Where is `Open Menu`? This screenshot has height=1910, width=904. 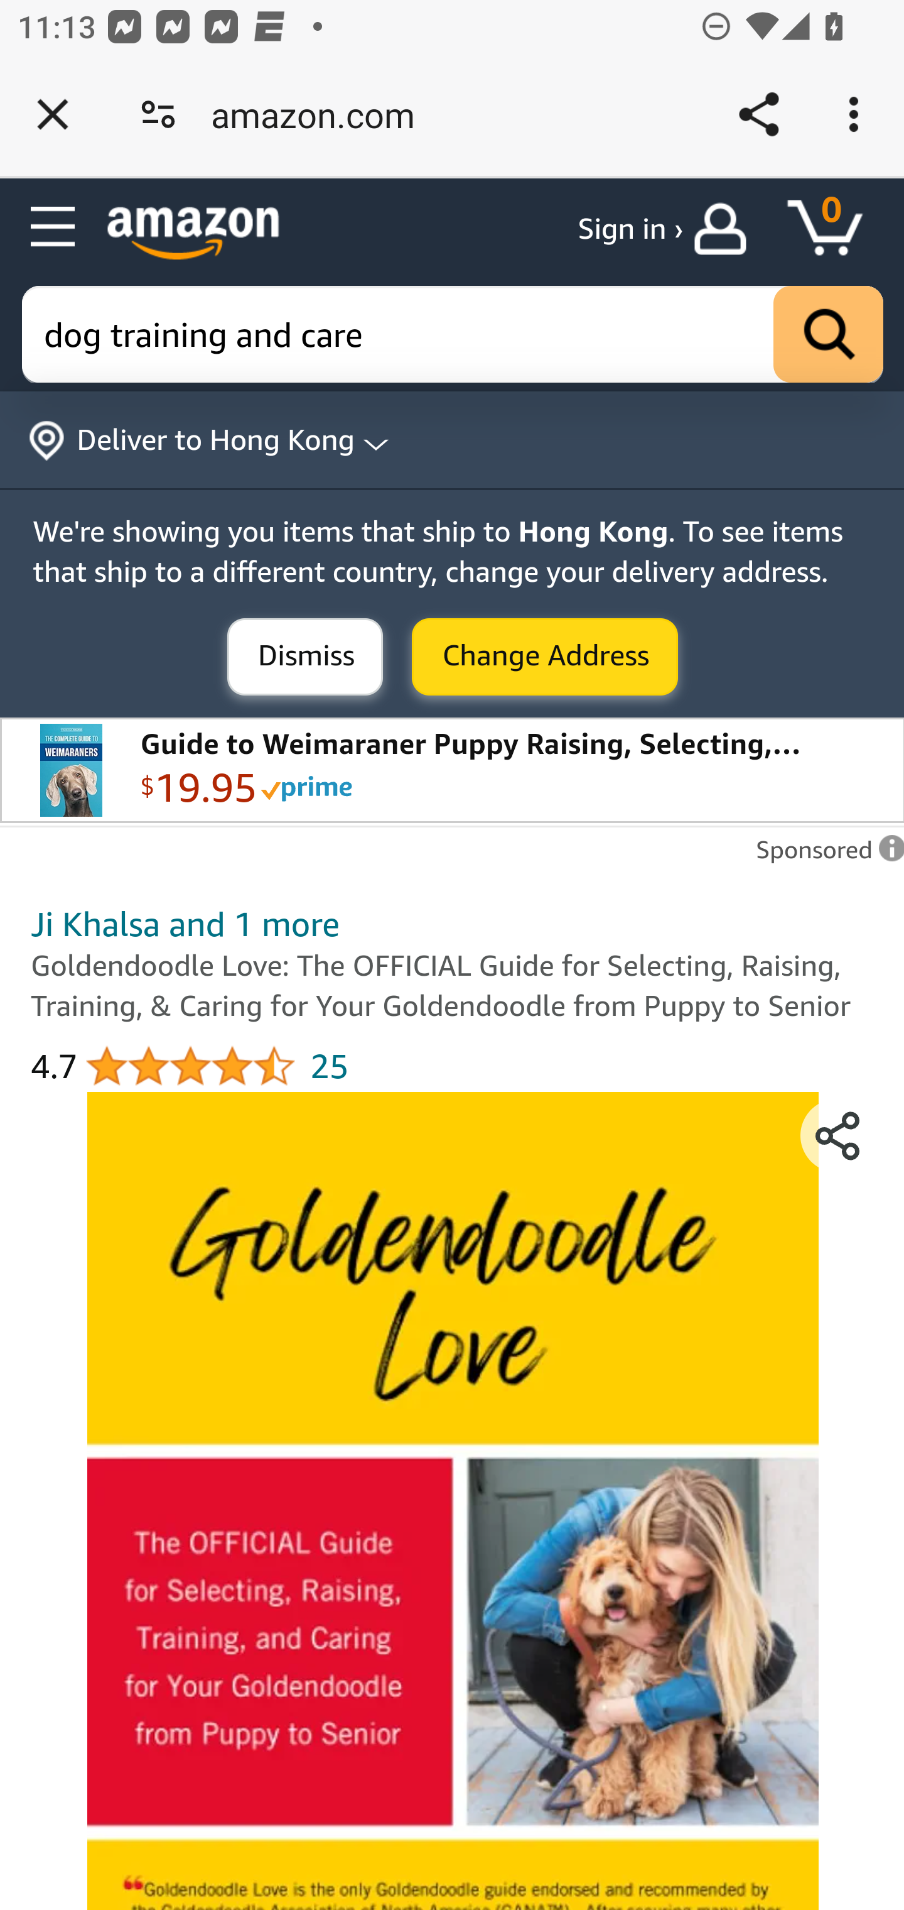
Open Menu is located at coordinates (54, 227).